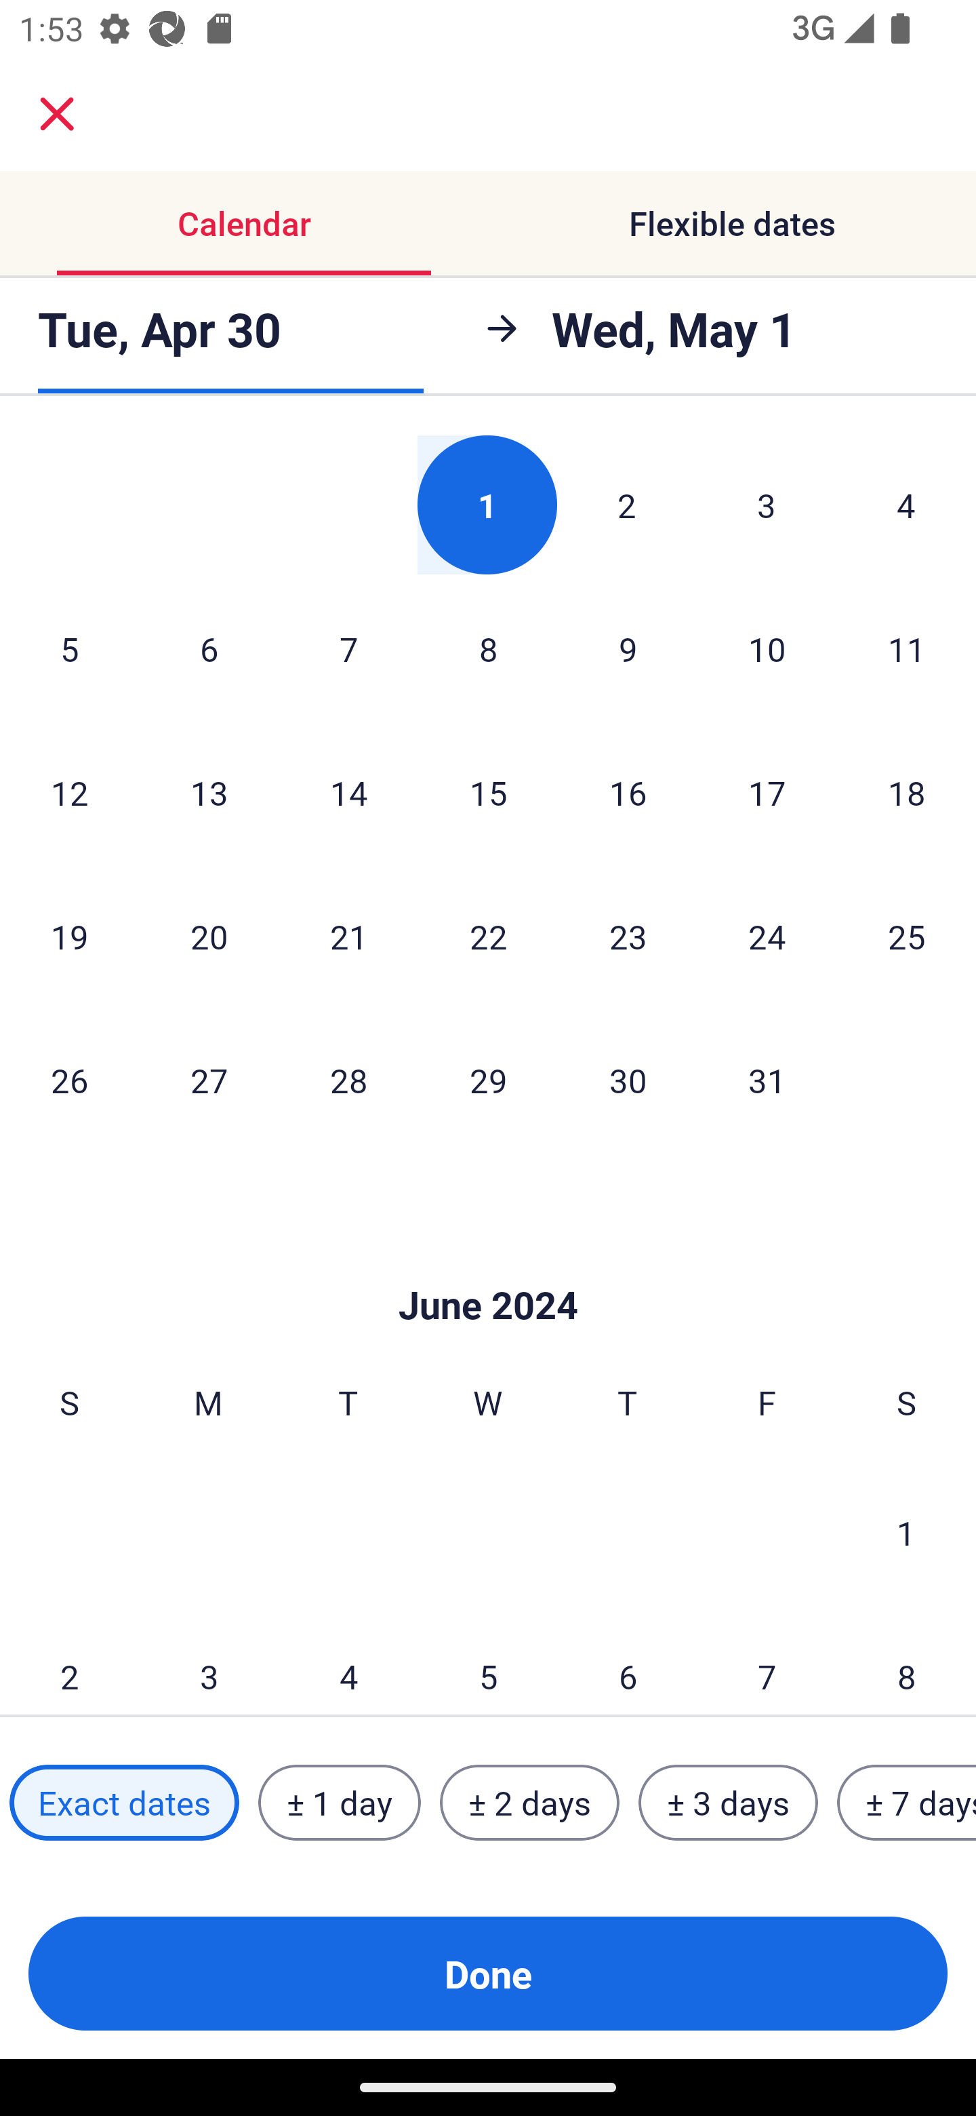  What do you see at coordinates (488, 1660) in the screenshot?
I see `5 Wednesday, June 5, 2024` at bounding box center [488, 1660].